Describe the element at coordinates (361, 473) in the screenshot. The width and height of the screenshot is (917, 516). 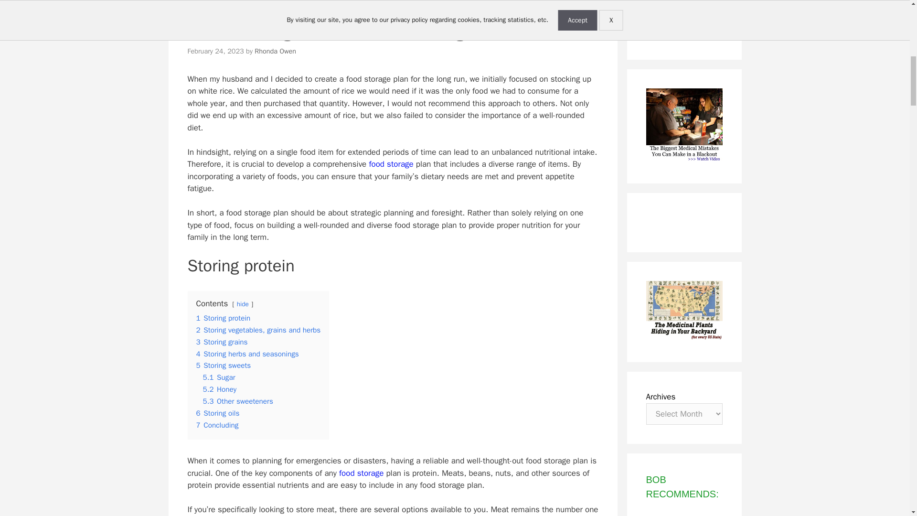
I see `food storage` at that location.